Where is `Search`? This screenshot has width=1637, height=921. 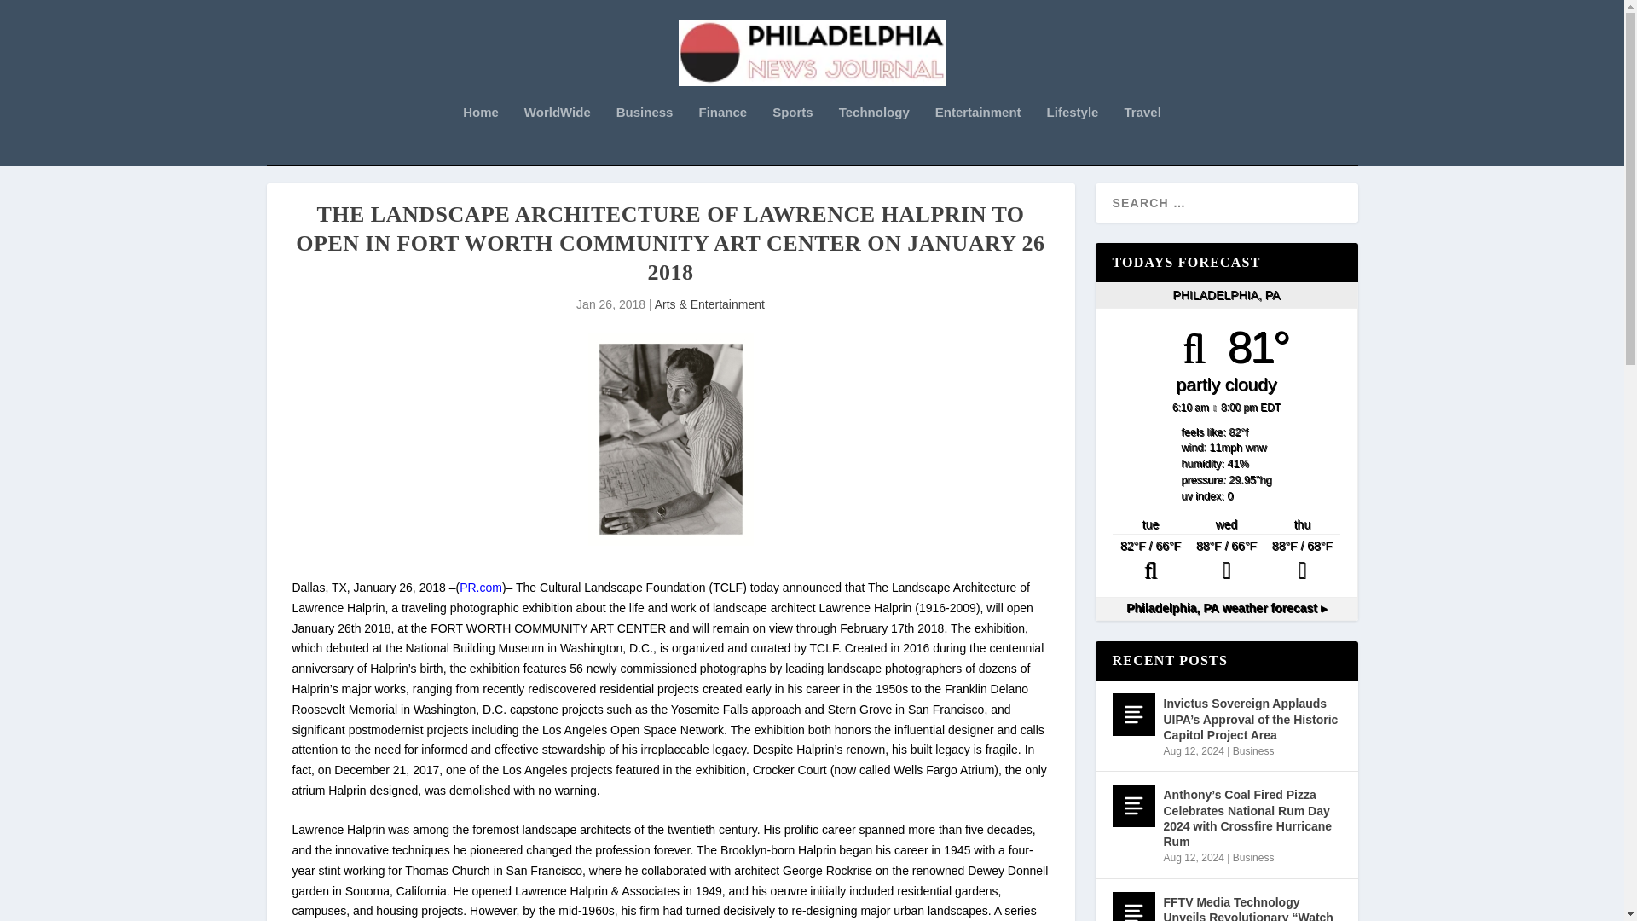 Search is located at coordinates (35, 15).